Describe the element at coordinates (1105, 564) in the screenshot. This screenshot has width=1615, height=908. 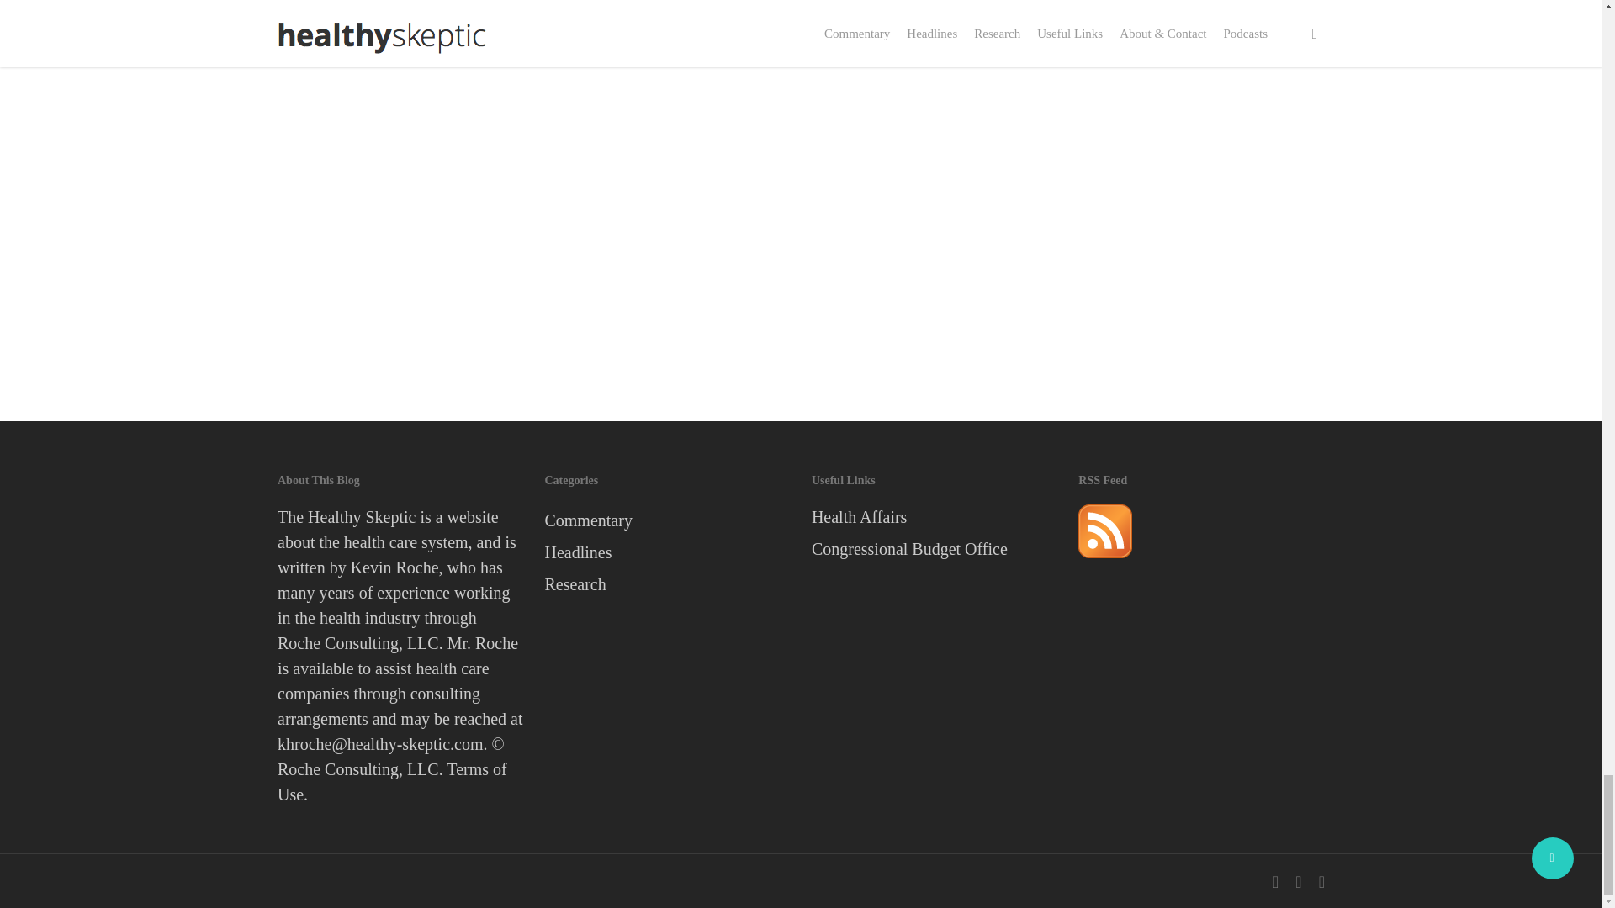
I see `Subscribe to posts` at that location.